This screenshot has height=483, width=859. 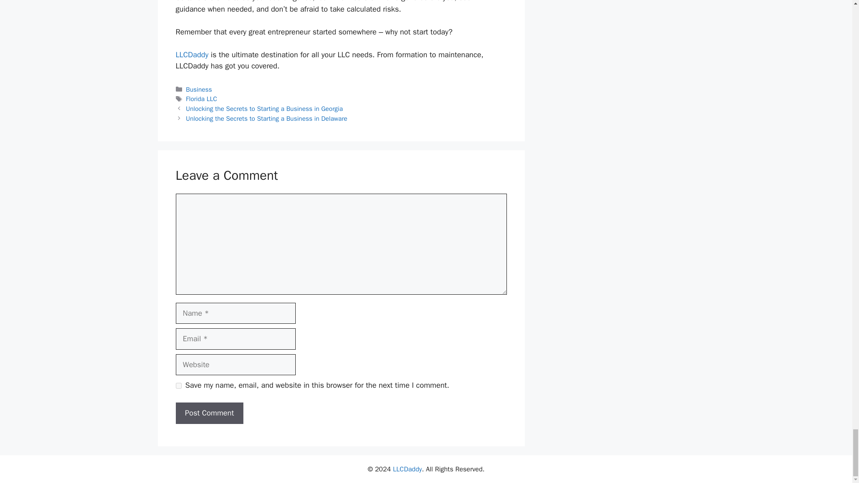 What do you see at coordinates (209, 413) in the screenshot?
I see `Post Comment` at bounding box center [209, 413].